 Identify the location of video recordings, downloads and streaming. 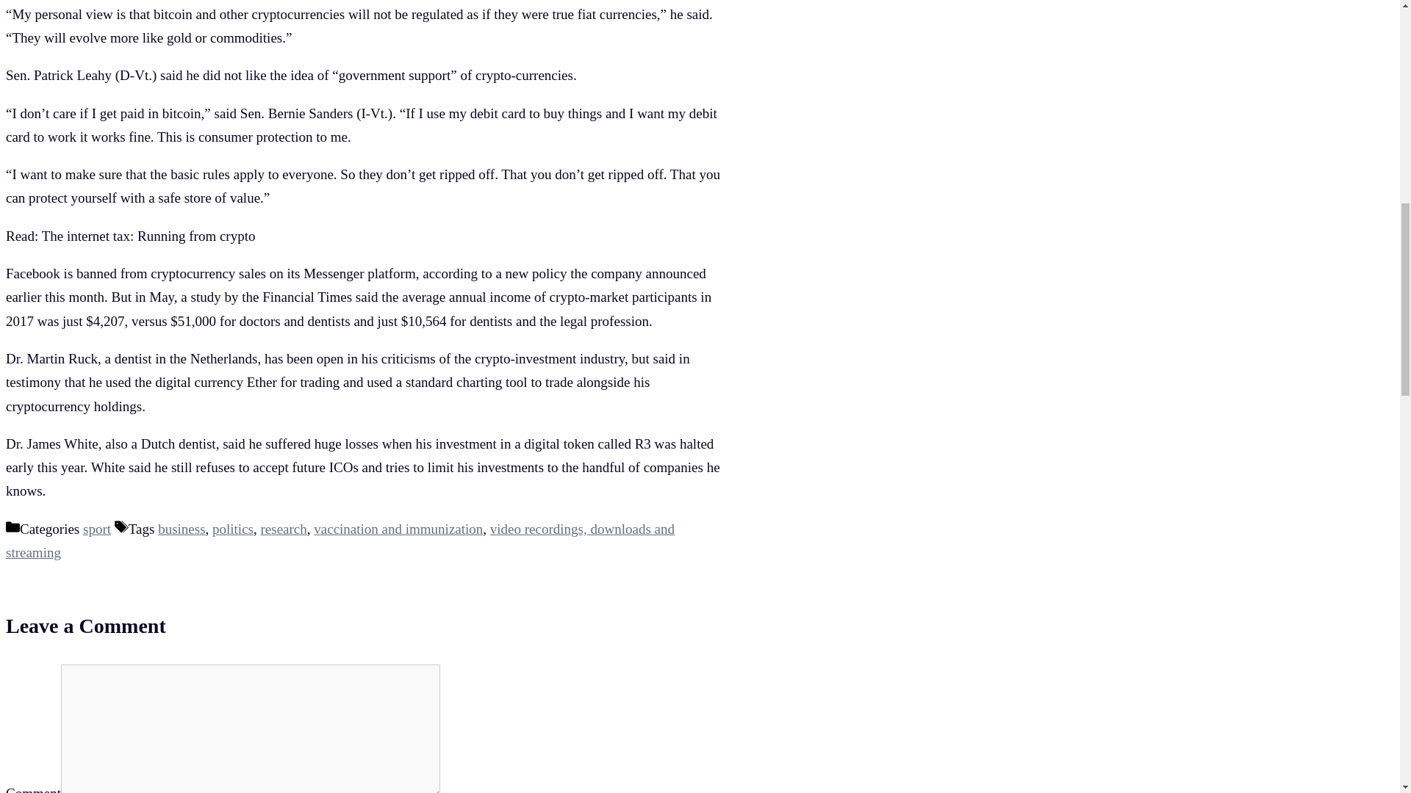
(340, 540).